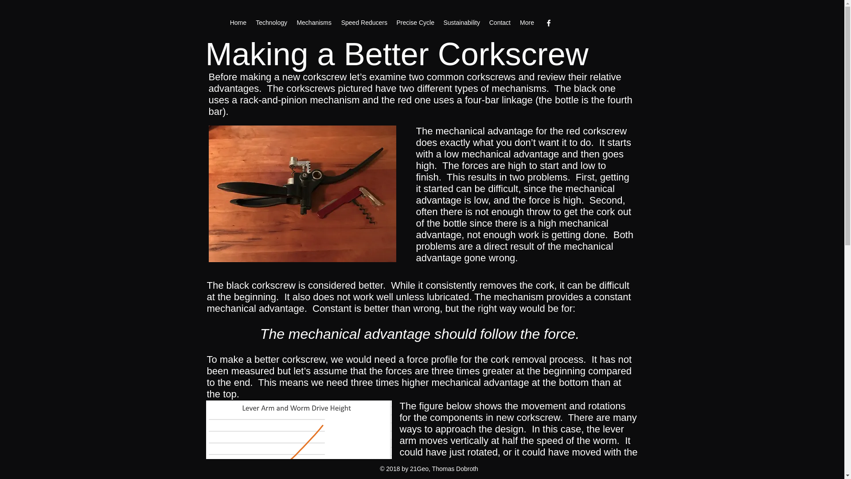 The image size is (851, 479). What do you see at coordinates (238, 22) in the screenshot?
I see `Home` at bounding box center [238, 22].